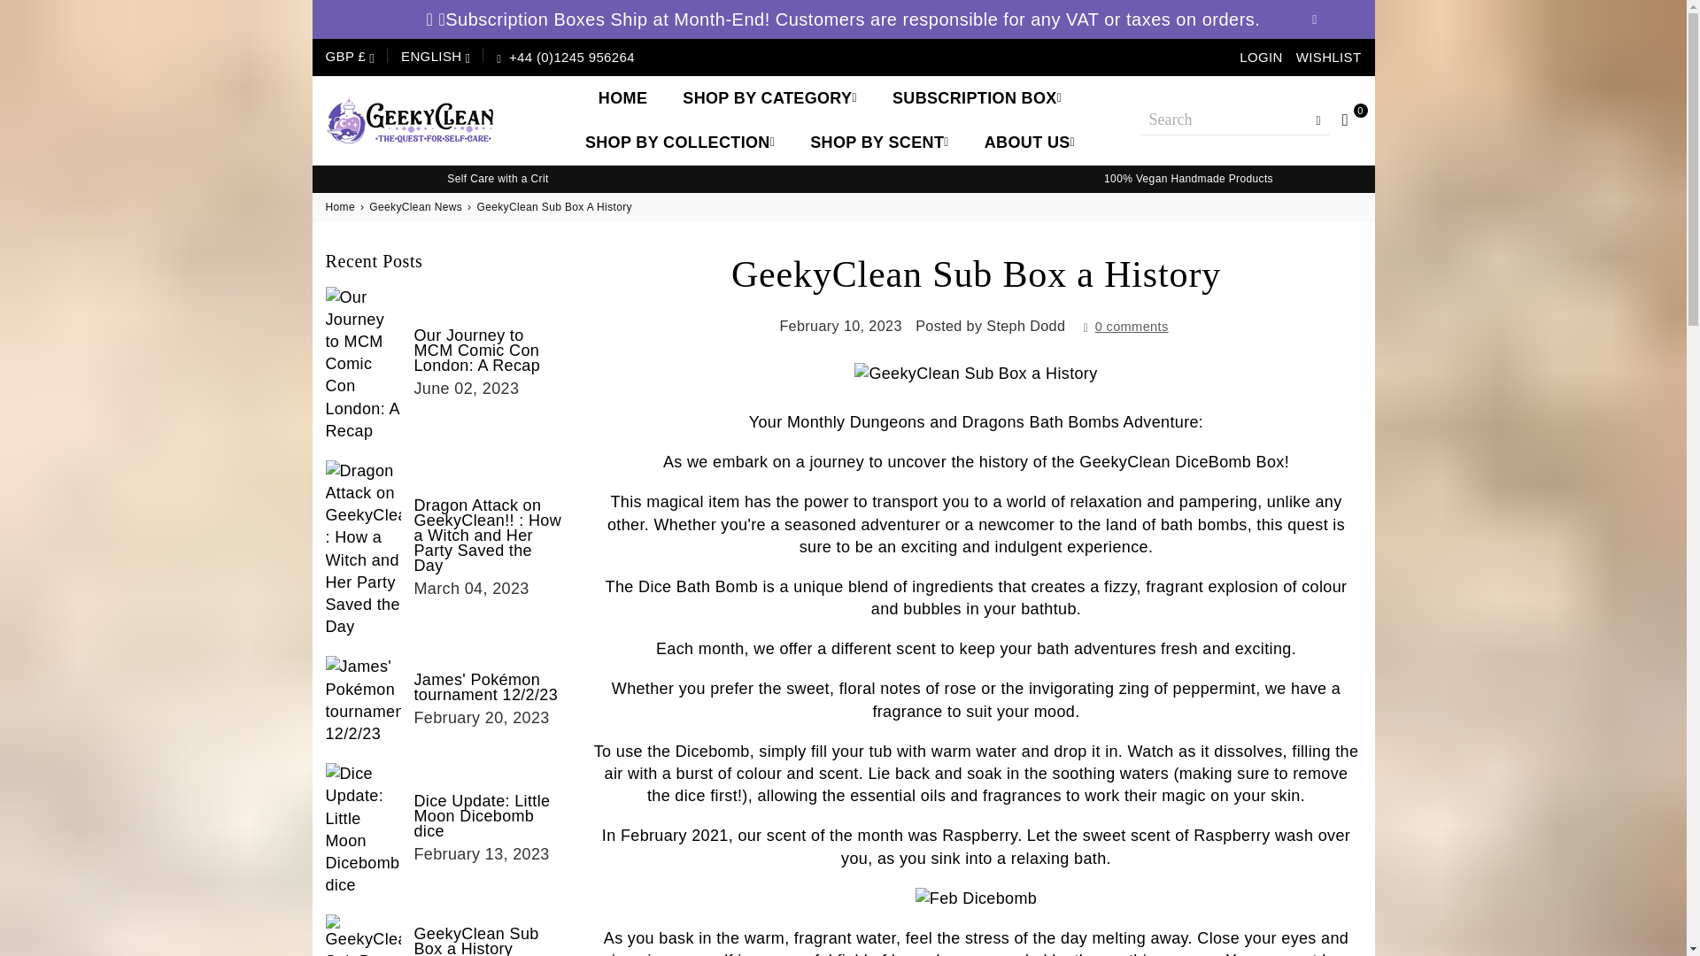 The height and width of the screenshot is (956, 1700). I want to click on Cart, so click(1345, 119).